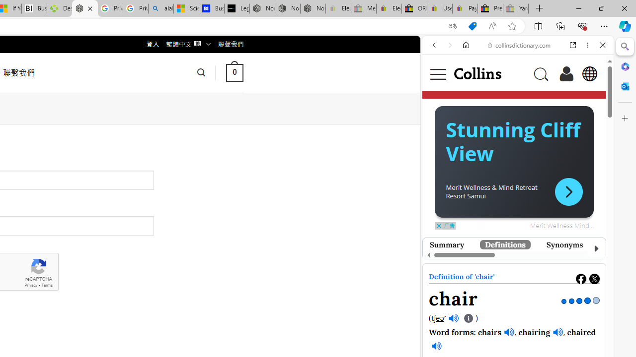 The height and width of the screenshot is (357, 636). Describe the element at coordinates (511, 268) in the screenshot. I see `Class: ns-14utm-e-3 image p9FadeIn` at that location.